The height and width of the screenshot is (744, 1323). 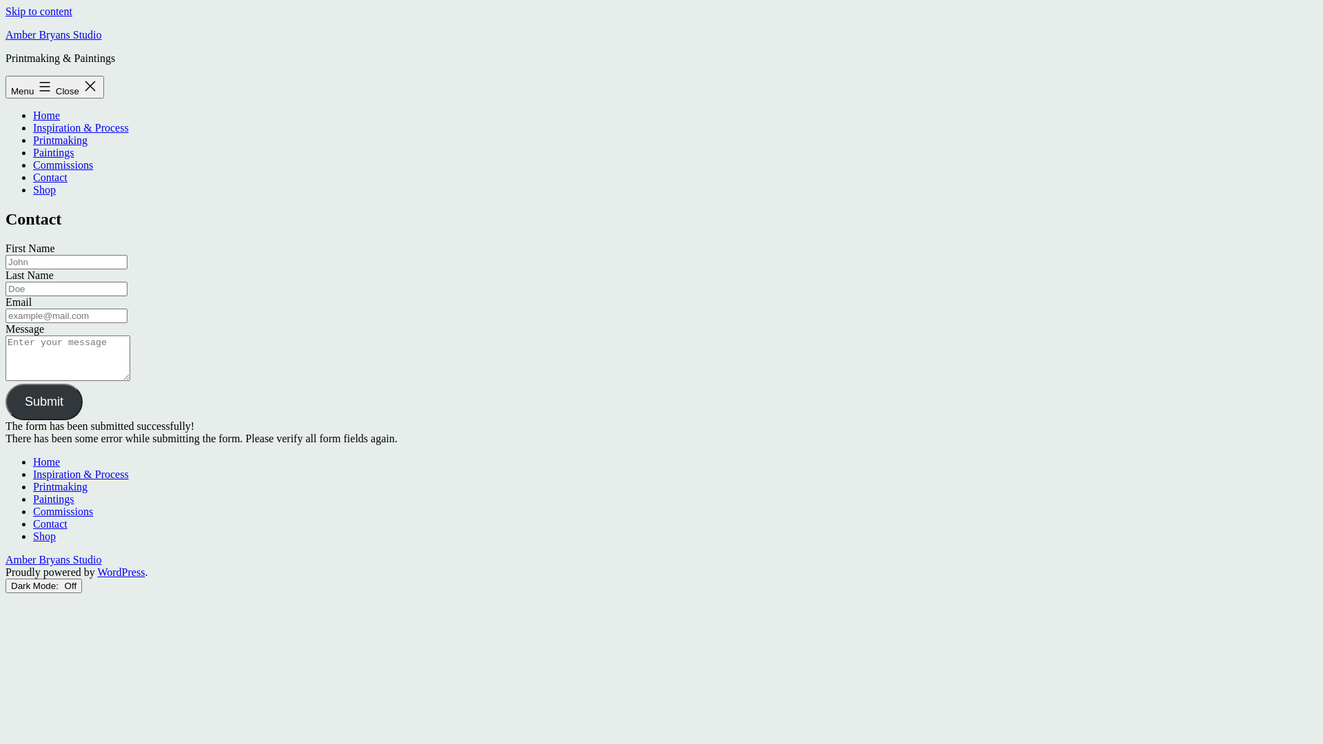 What do you see at coordinates (47, 116) in the screenshot?
I see `Home` at bounding box center [47, 116].